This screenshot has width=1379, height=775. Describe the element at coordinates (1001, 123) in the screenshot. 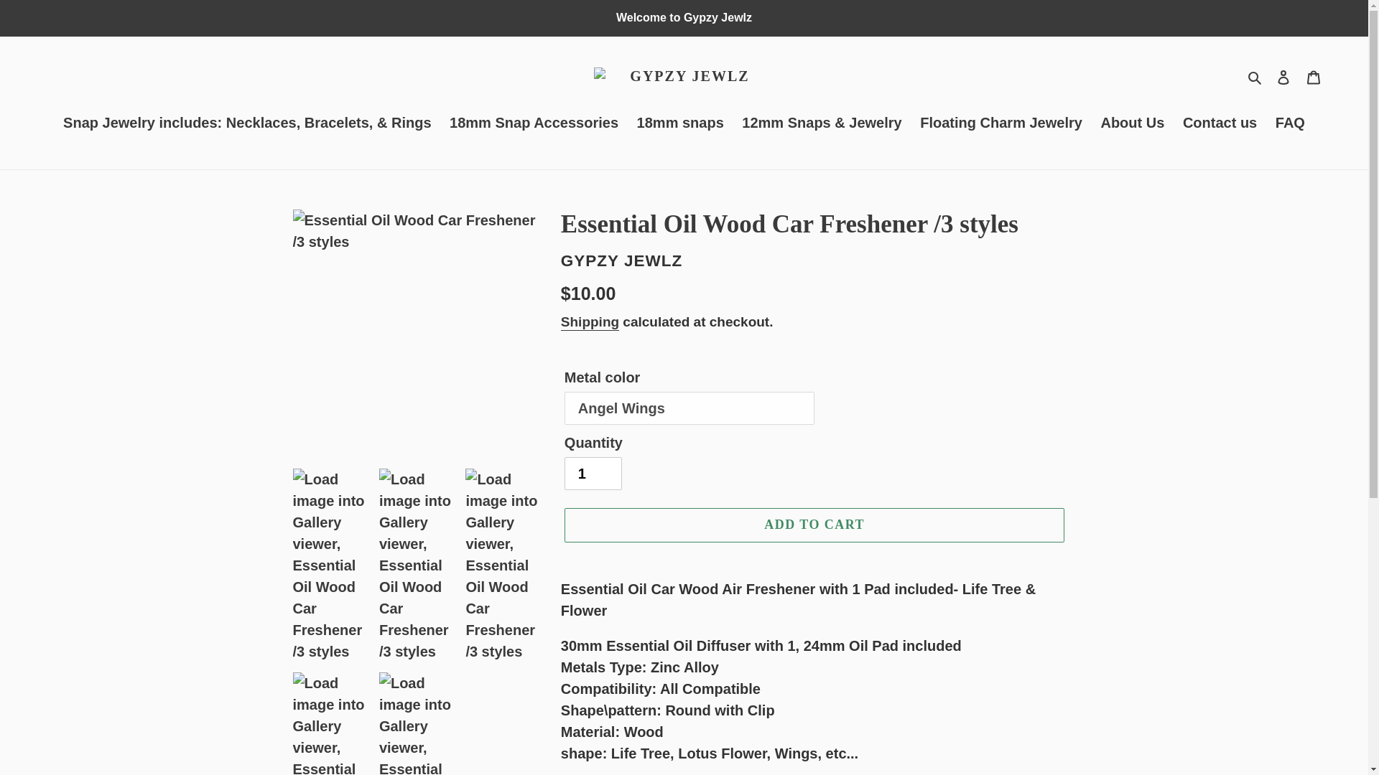

I see `Floating Charm Jewelry` at that location.